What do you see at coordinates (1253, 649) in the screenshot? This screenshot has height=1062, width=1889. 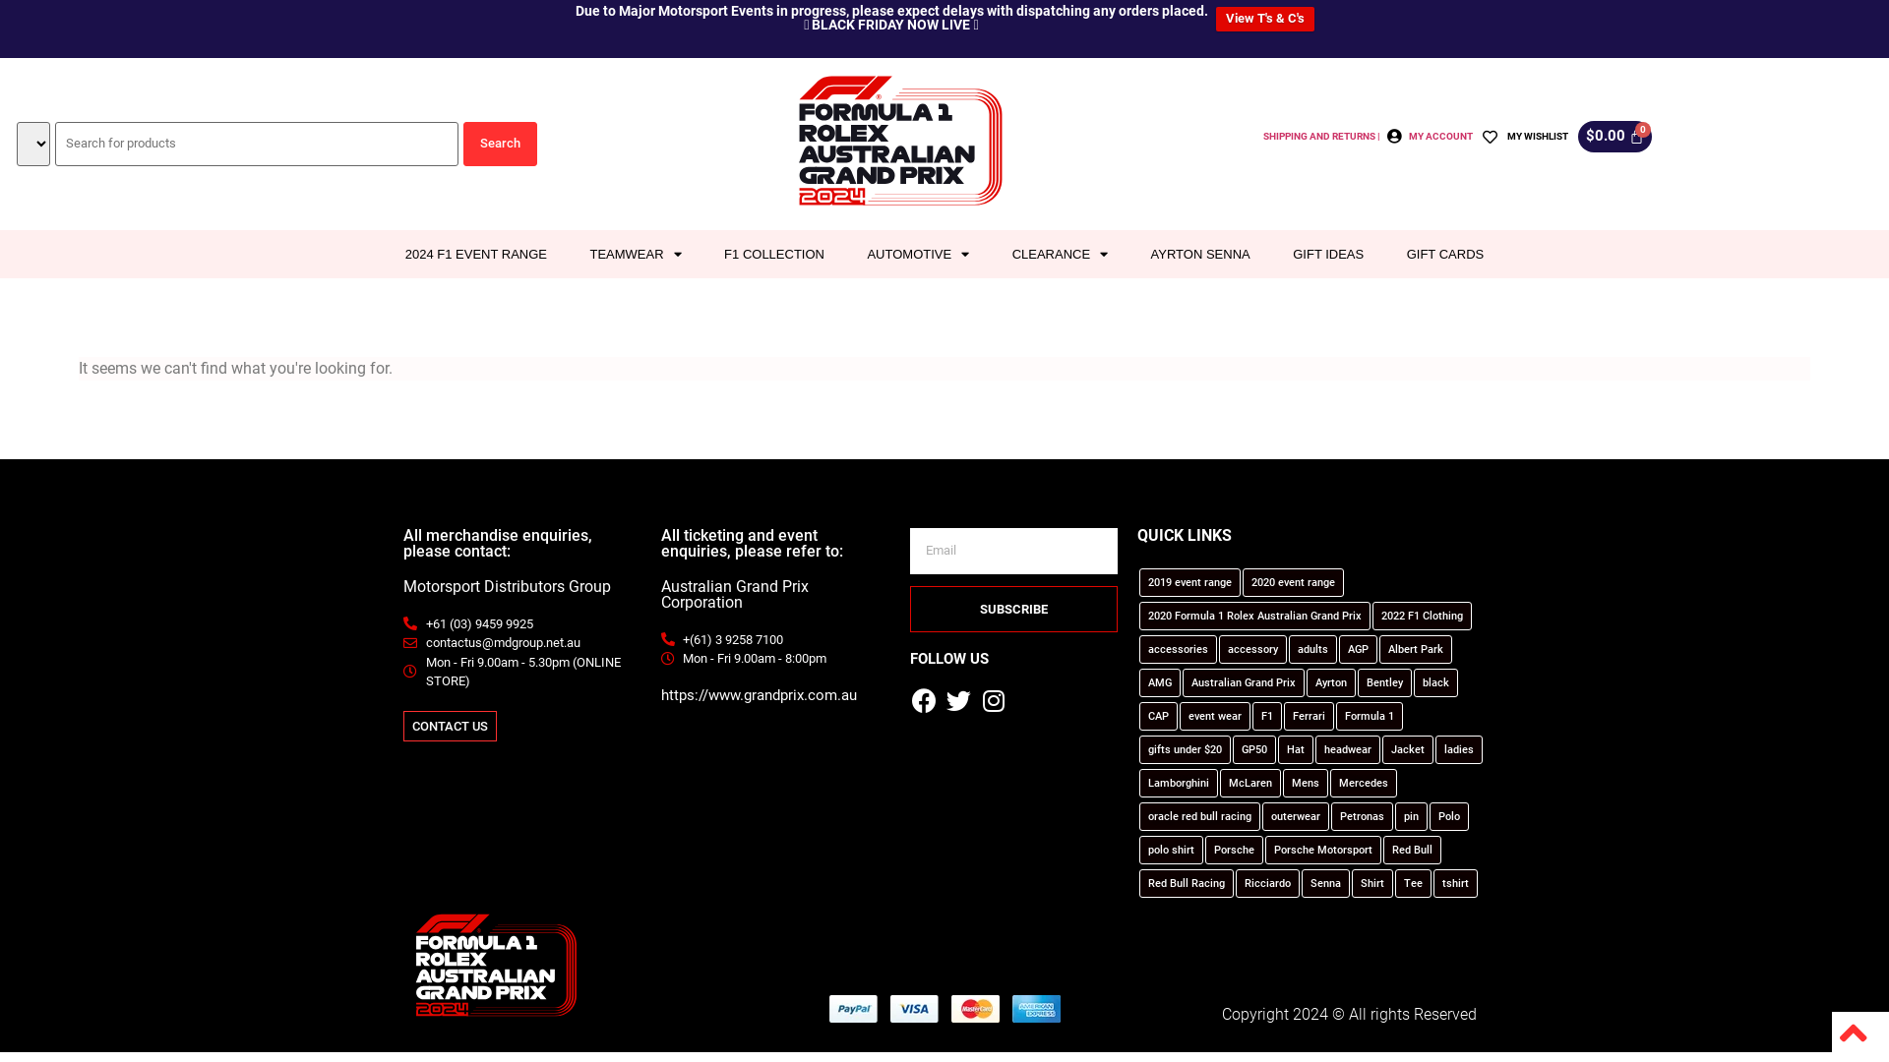 I see `accessory` at bounding box center [1253, 649].